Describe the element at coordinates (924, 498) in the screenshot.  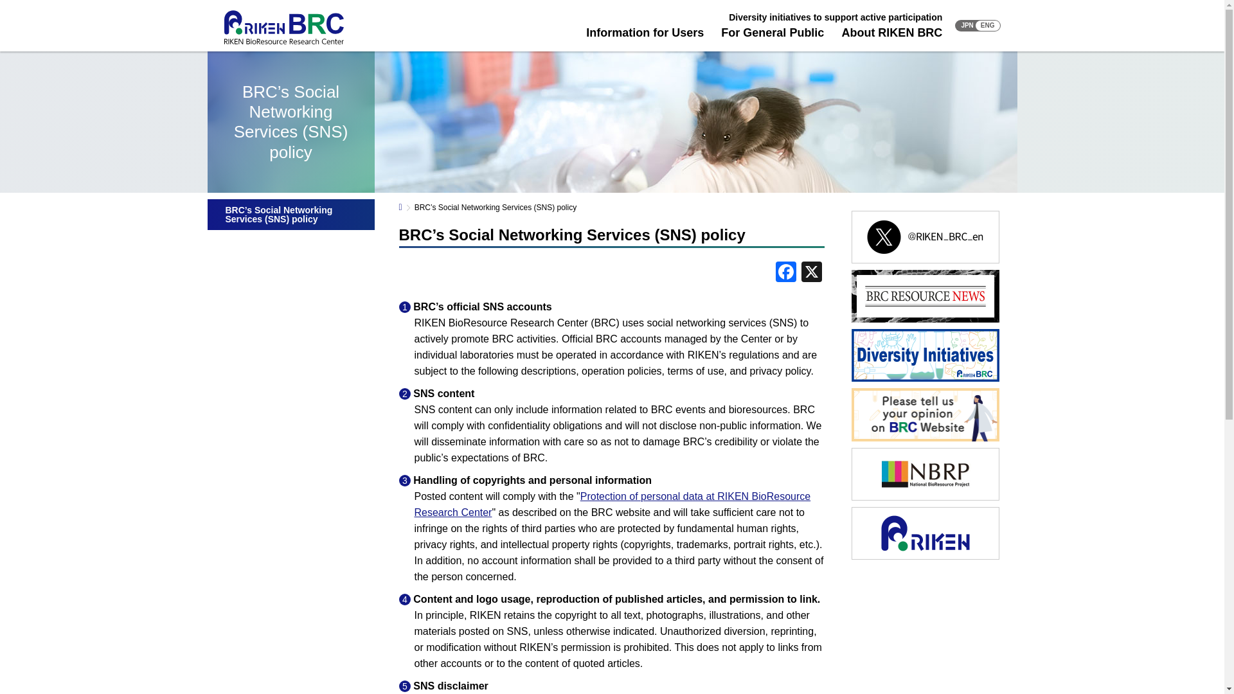
I see `NBRP` at that location.